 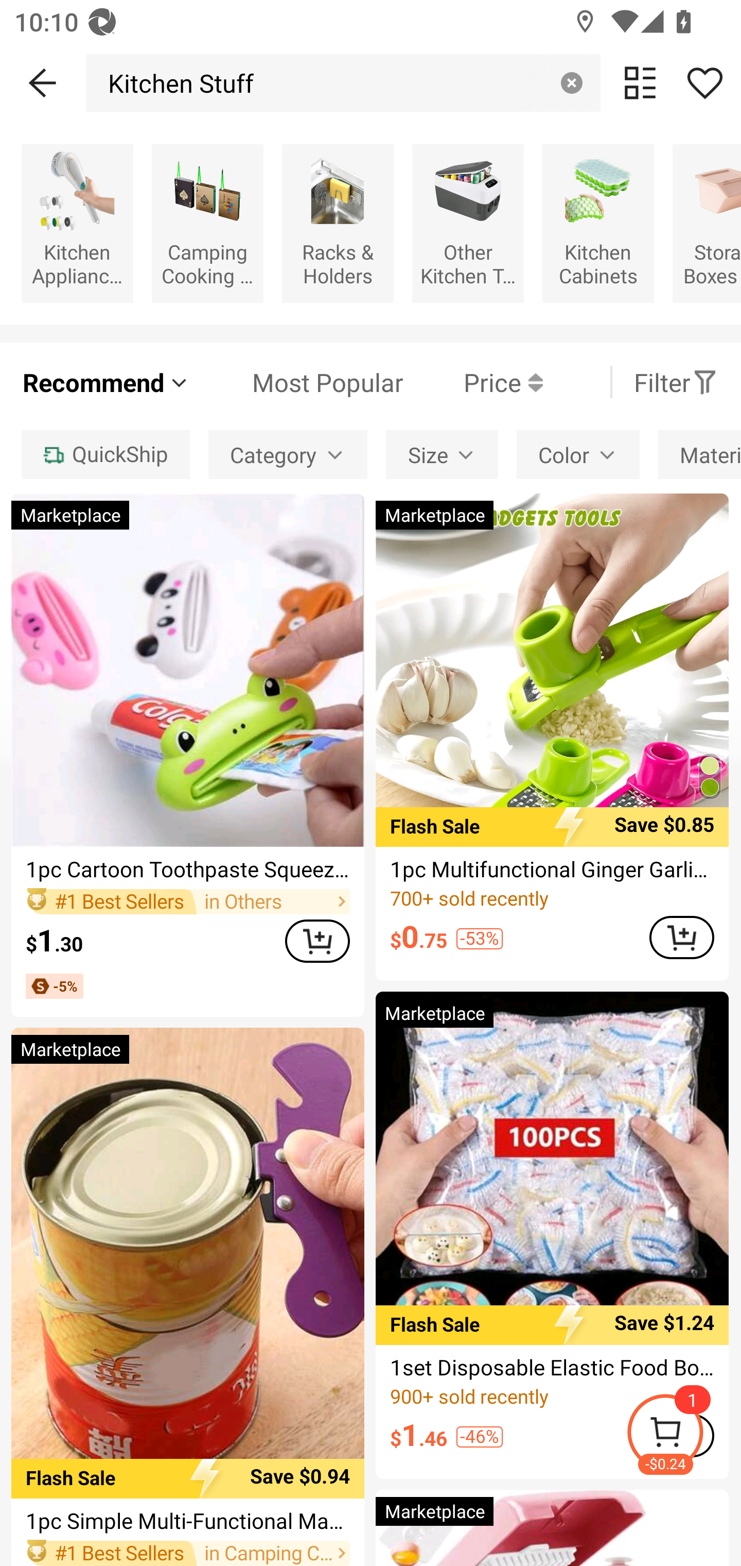 I want to click on QuickShip, so click(x=105, y=455).